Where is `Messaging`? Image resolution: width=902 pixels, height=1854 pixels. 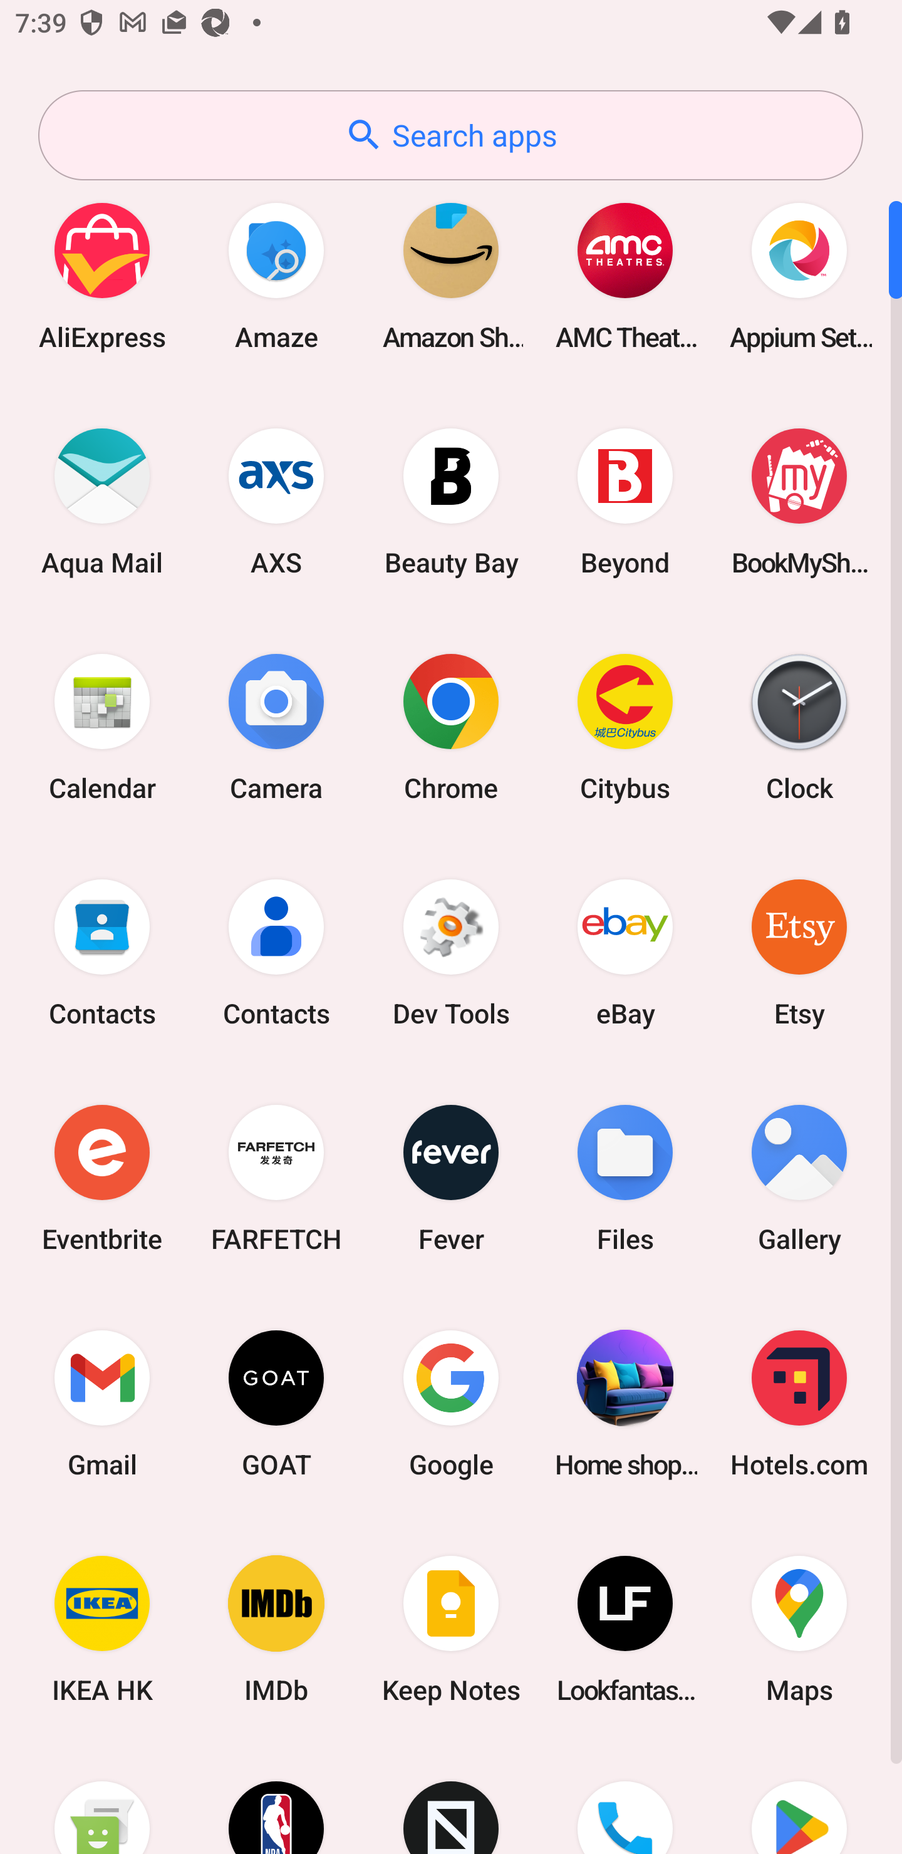
Messaging is located at coordinates (102, 1798).